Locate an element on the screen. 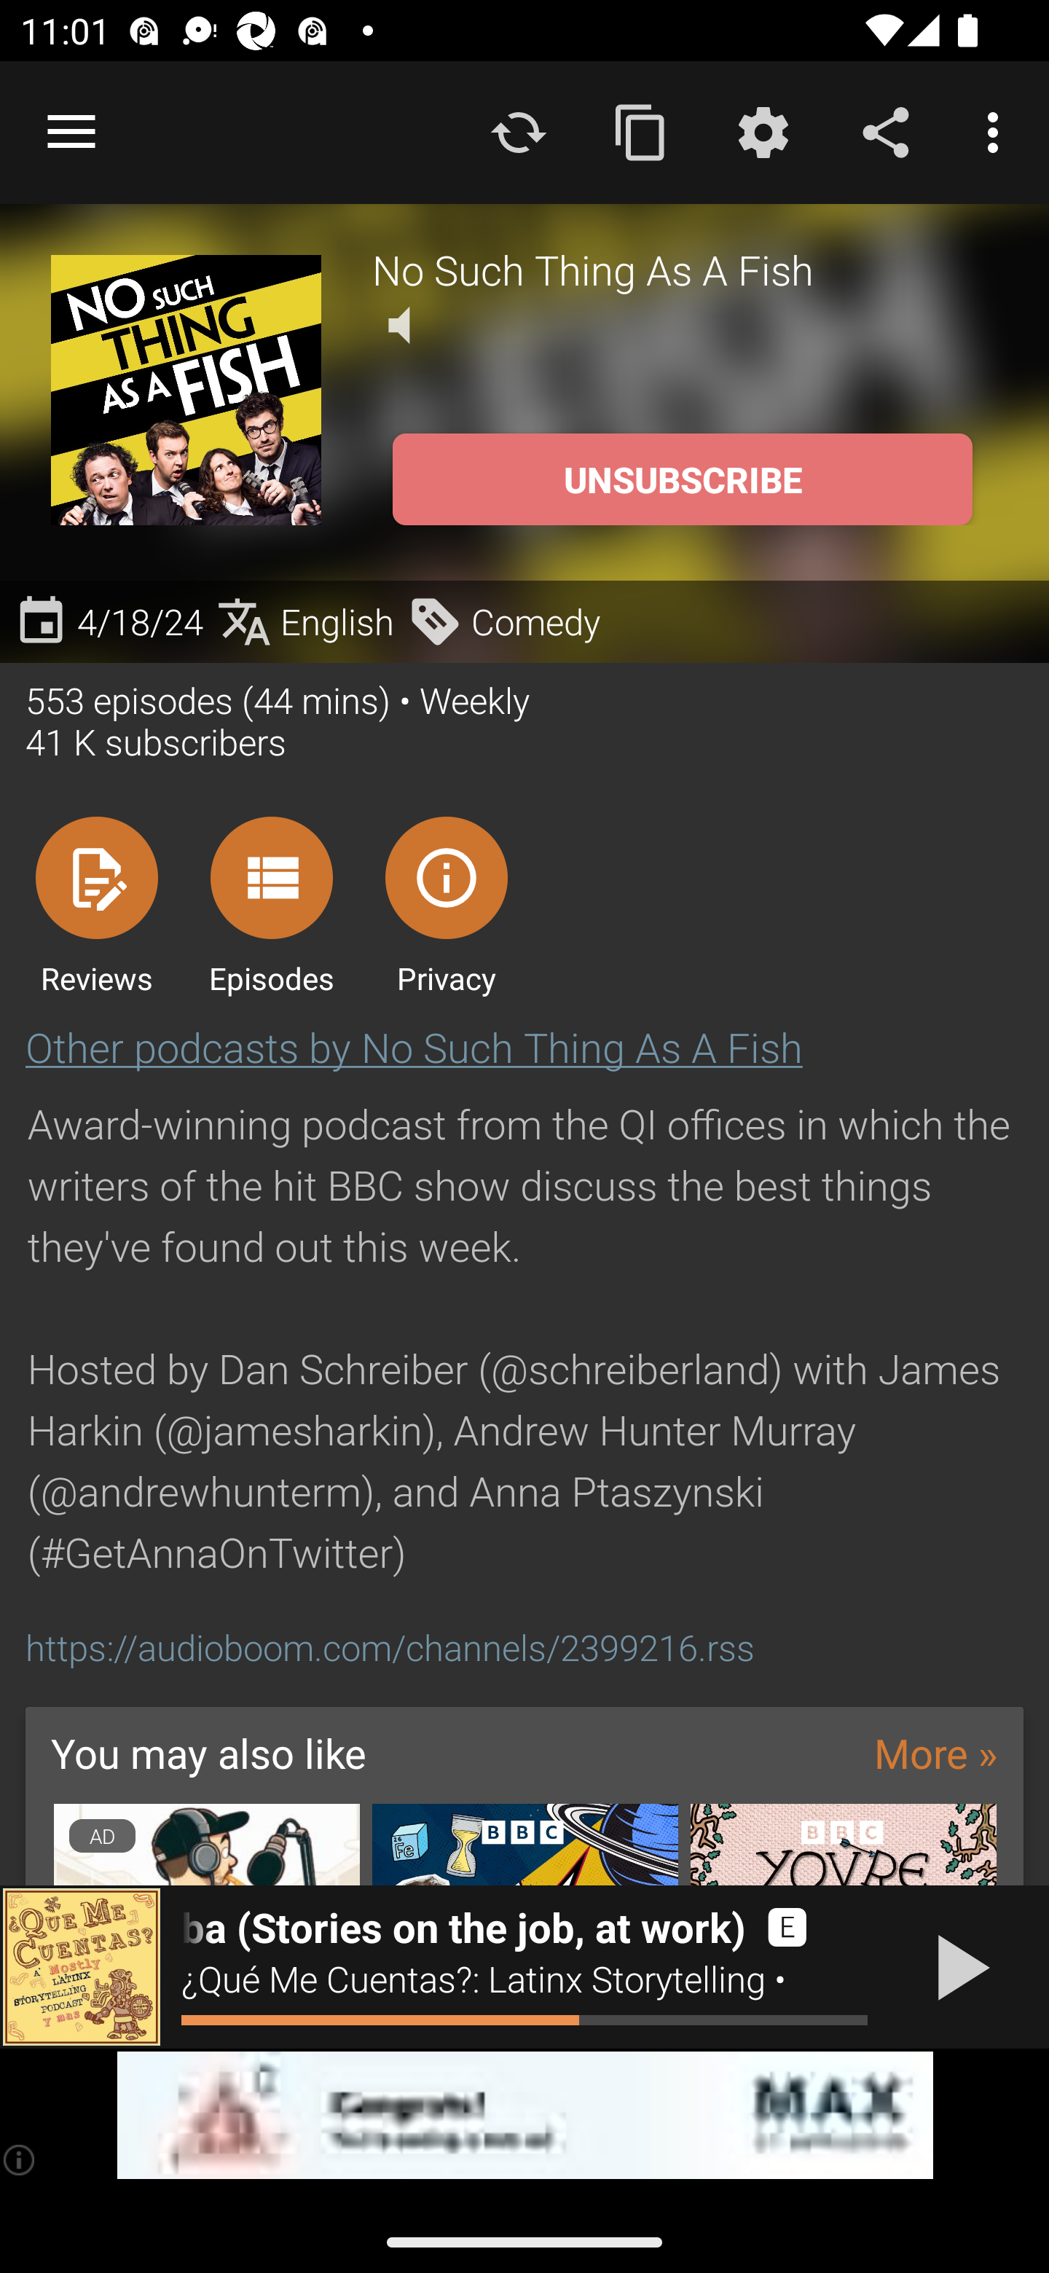  Play / Pause is located at coordinates (957, 1967).